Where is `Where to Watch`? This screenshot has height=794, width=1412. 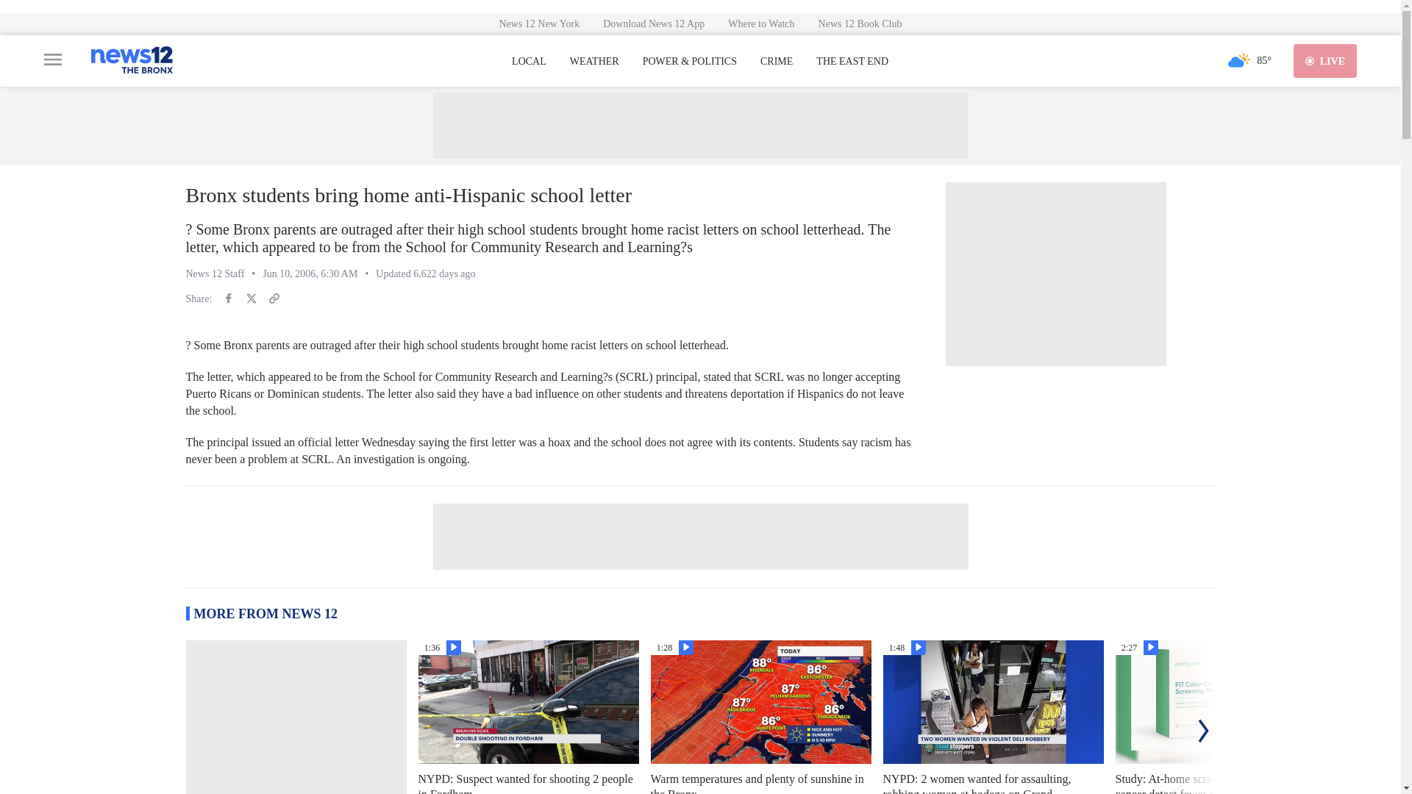
Where to Watch is located at coordinates (760, 24).